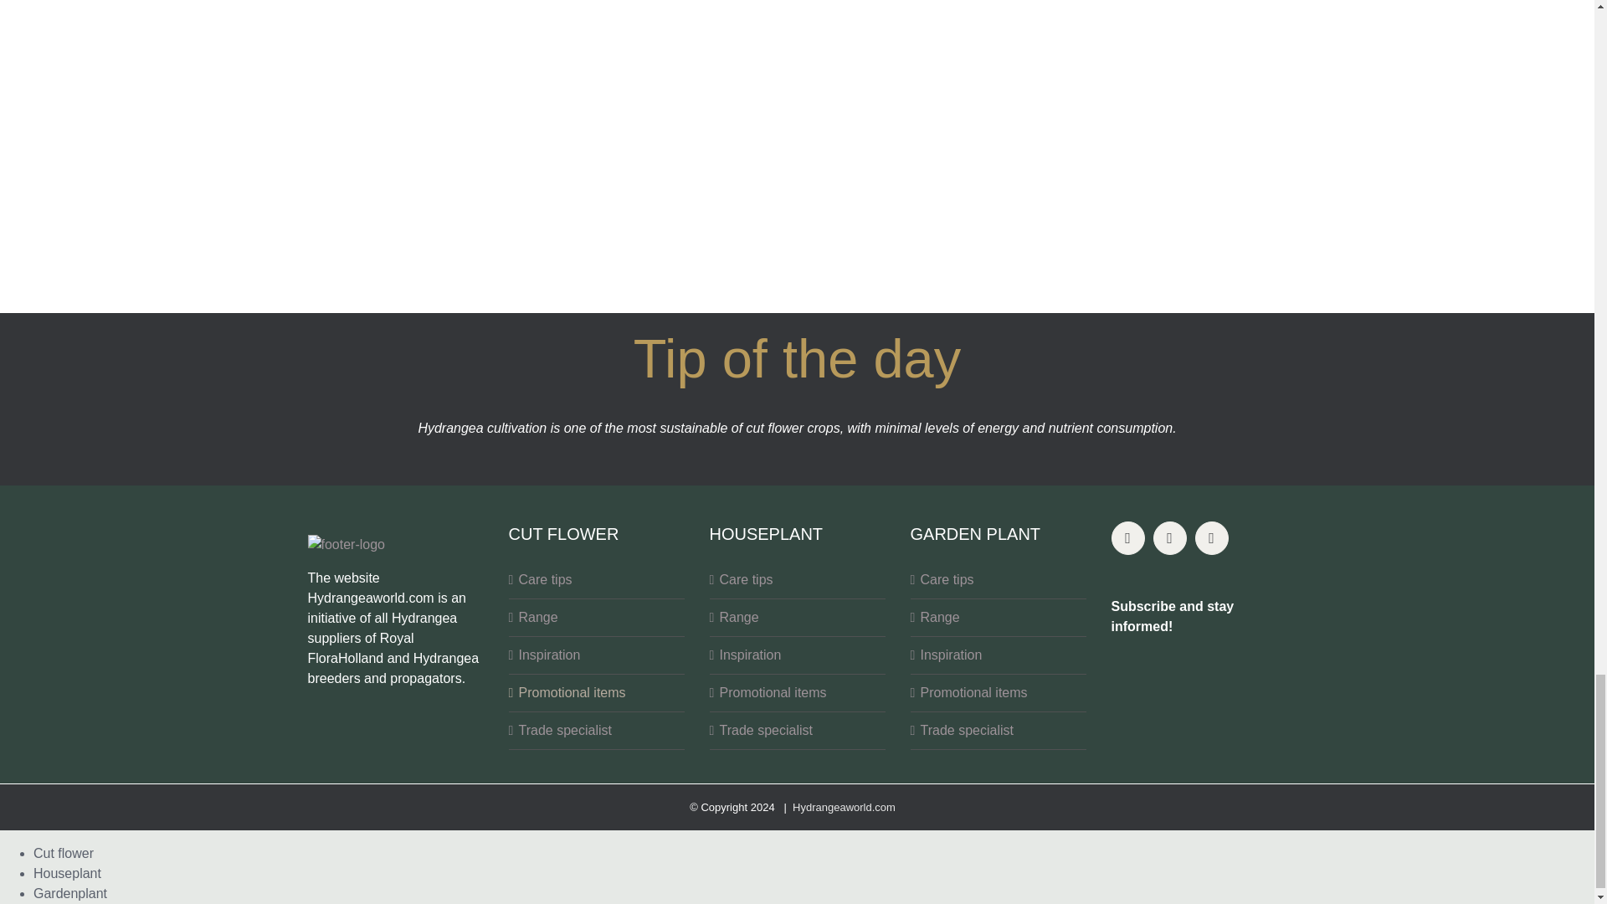  Describe the element at coordinates (1128, 538) in the screenshot. I see `Facebook` at that location.